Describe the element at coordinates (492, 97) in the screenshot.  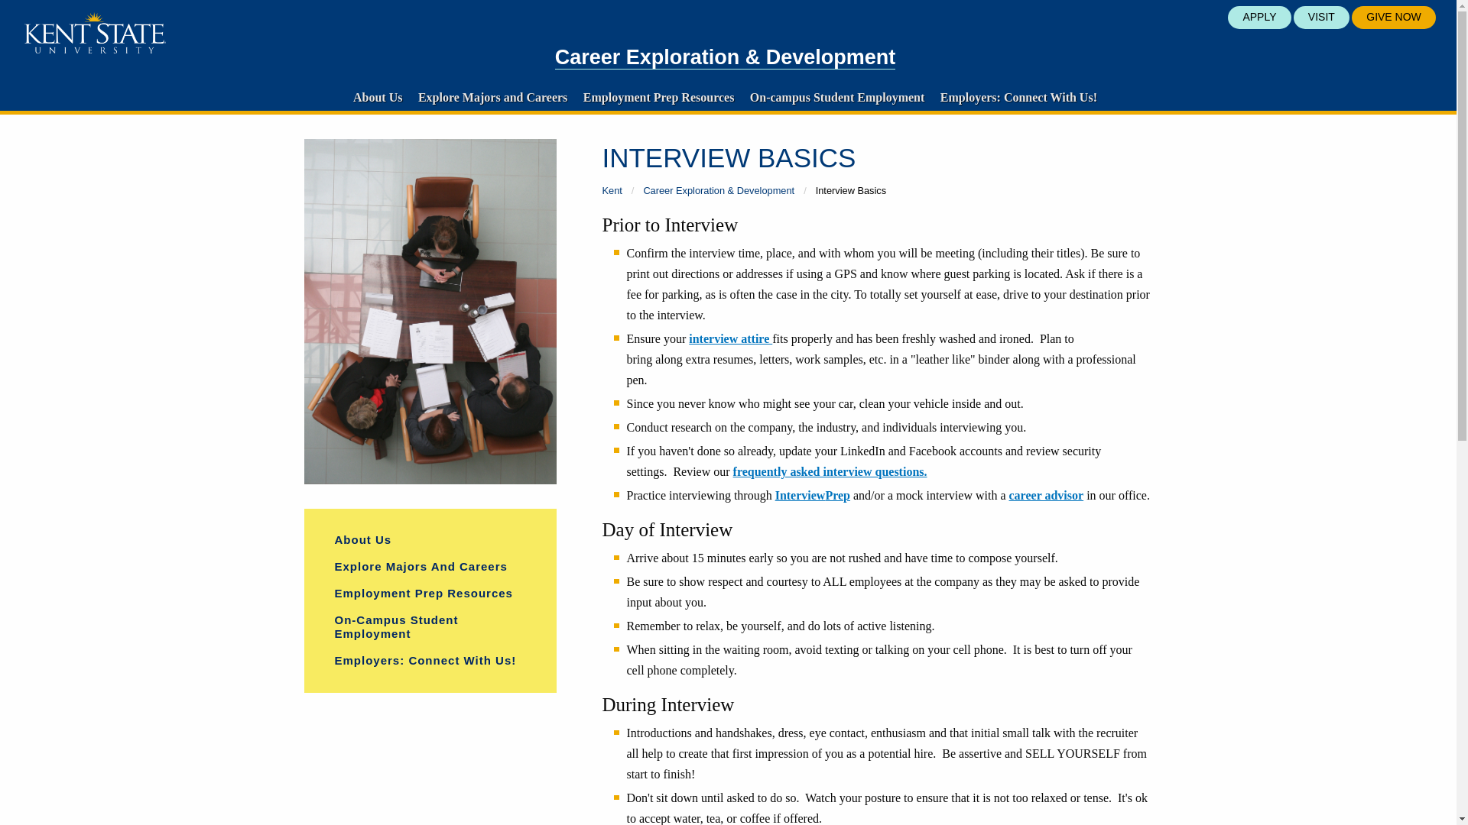
I see `Explore Majors and Careers` at that location.